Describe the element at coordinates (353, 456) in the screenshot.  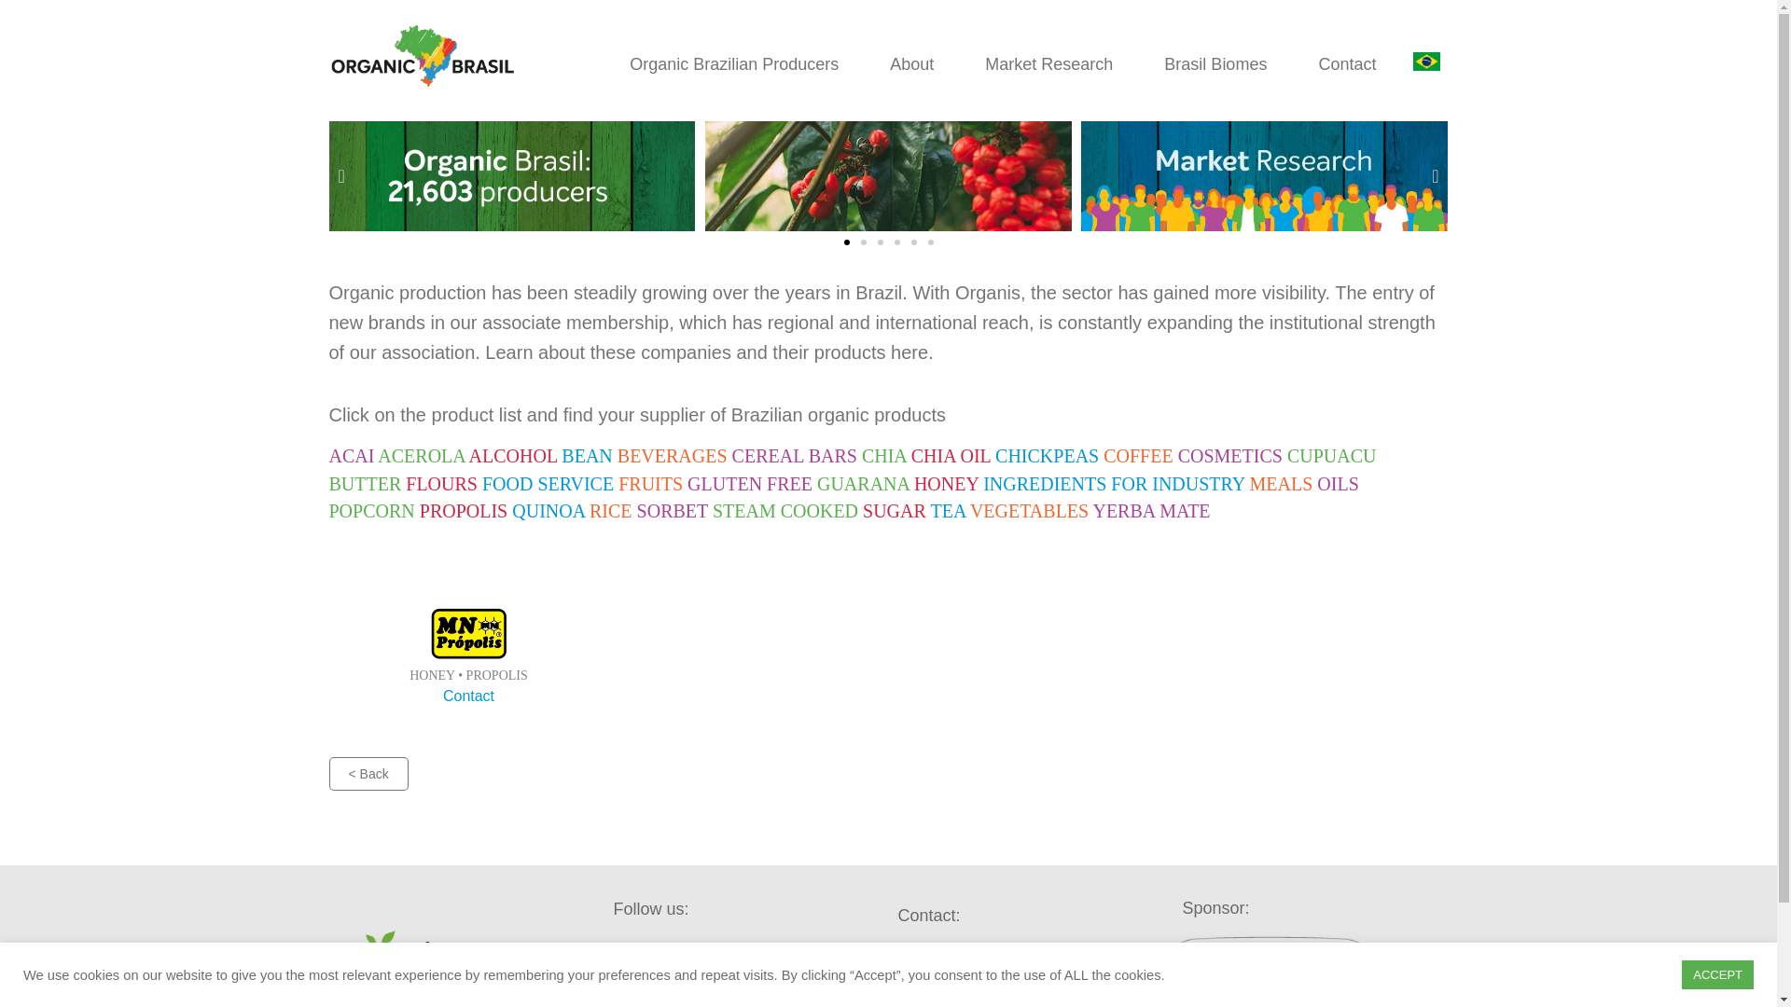
I see `ACAI` at that location.